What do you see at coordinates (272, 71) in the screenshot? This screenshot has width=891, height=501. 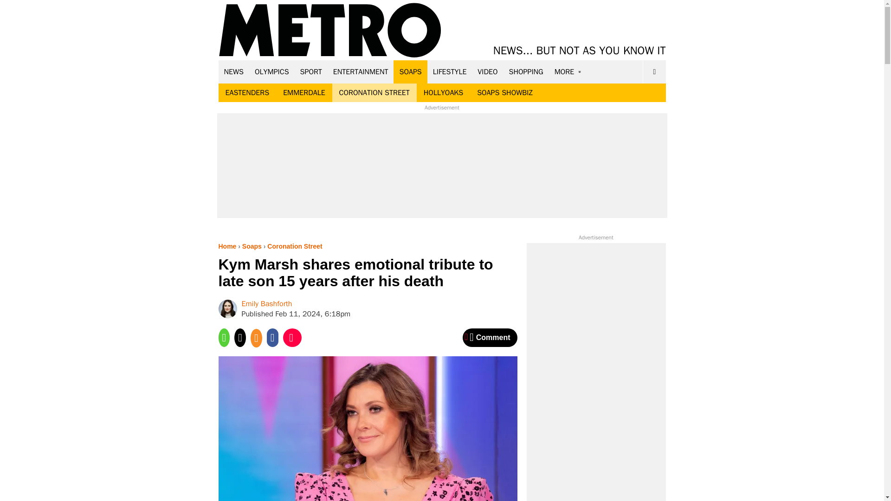 I see `OLYMPICS` at bounding box center [272, 71].